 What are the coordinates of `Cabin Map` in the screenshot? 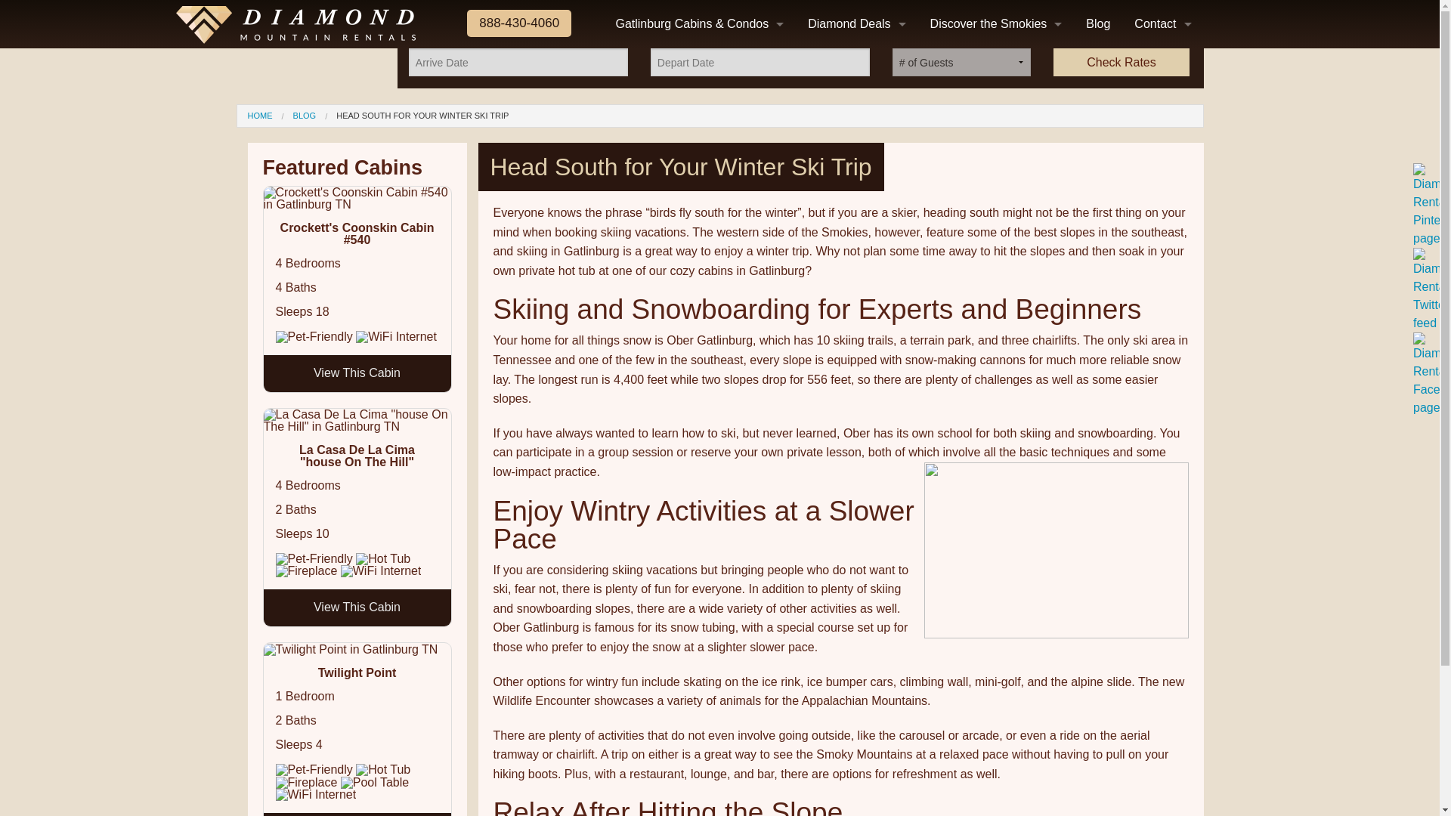 It's located at (699, 133).